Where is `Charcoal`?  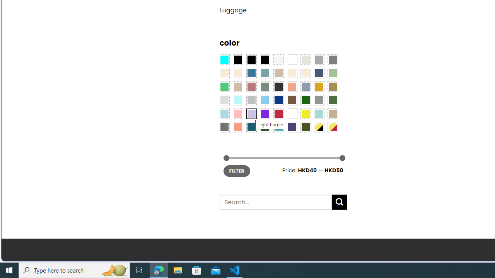 Charcoal is located at coordinates (278, 86).